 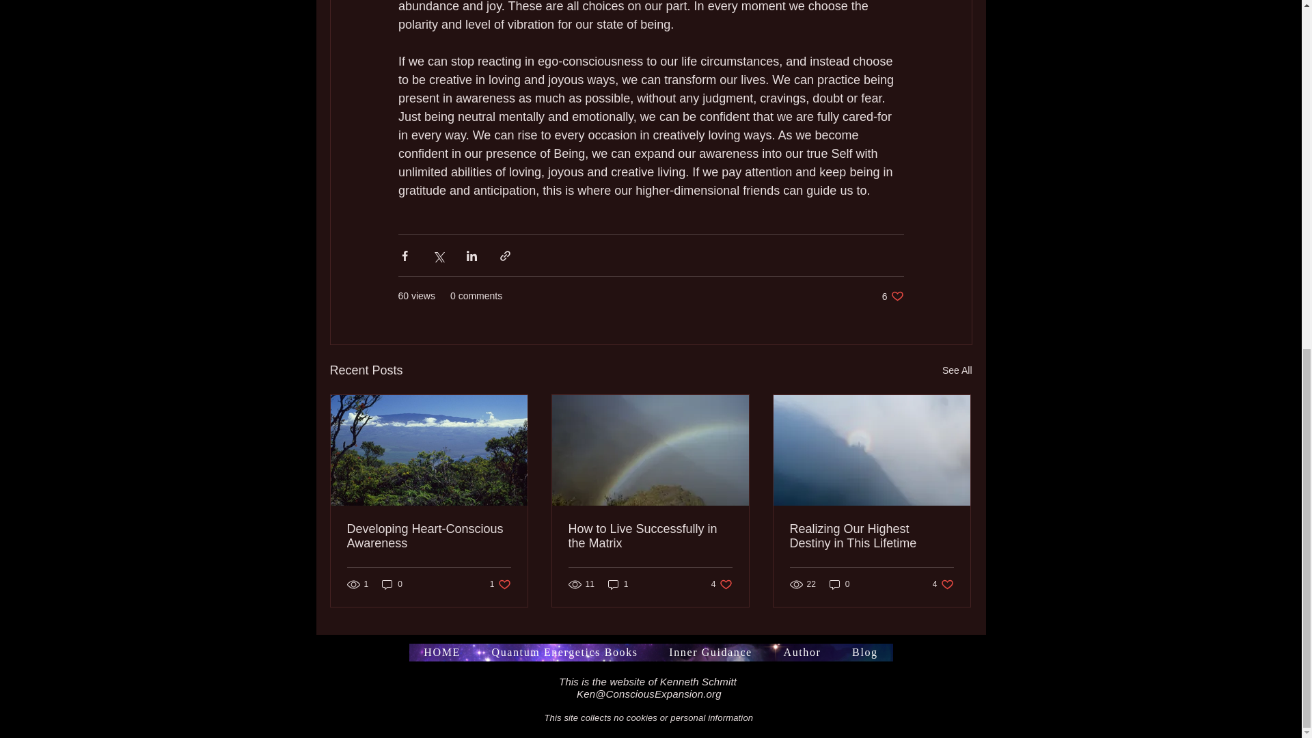 I want to click on How to Live Successfully in the Matrix, so click(x=892, y=296).